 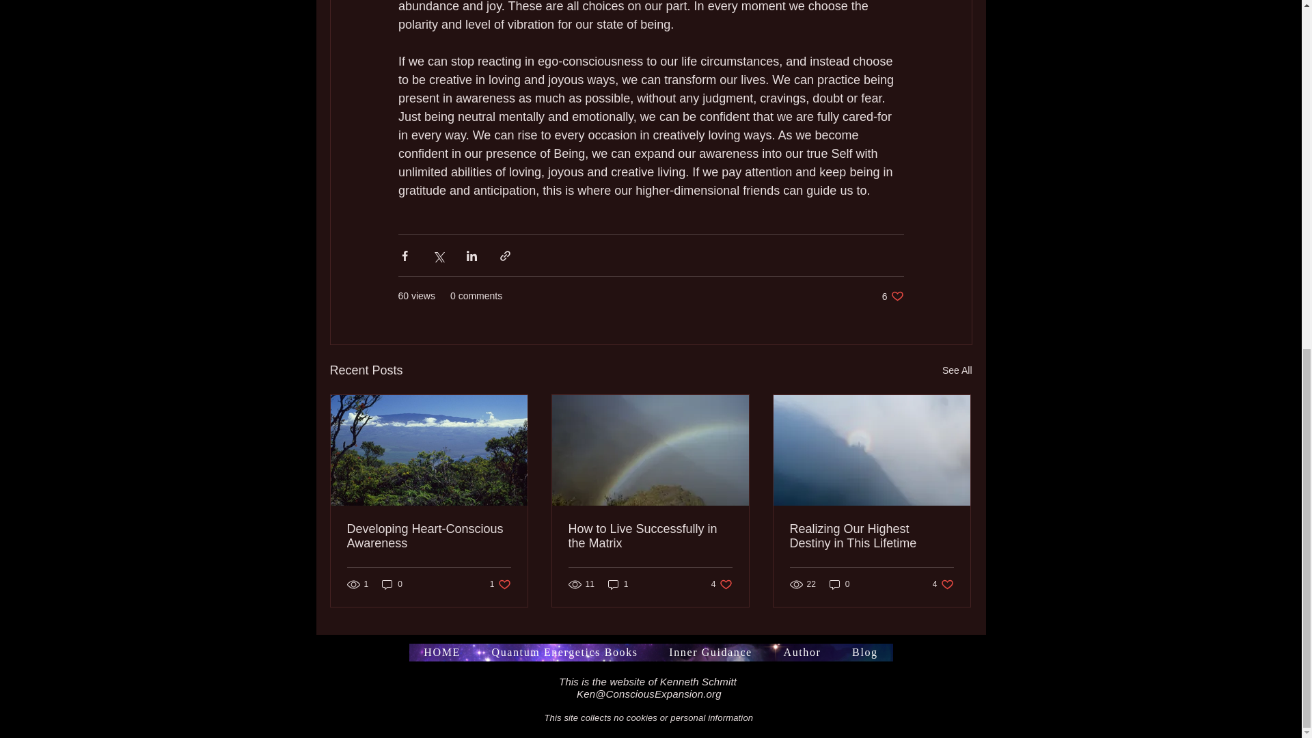 I want to click on How to Live Successfully in the Matrix, so click(x=892, y=296).